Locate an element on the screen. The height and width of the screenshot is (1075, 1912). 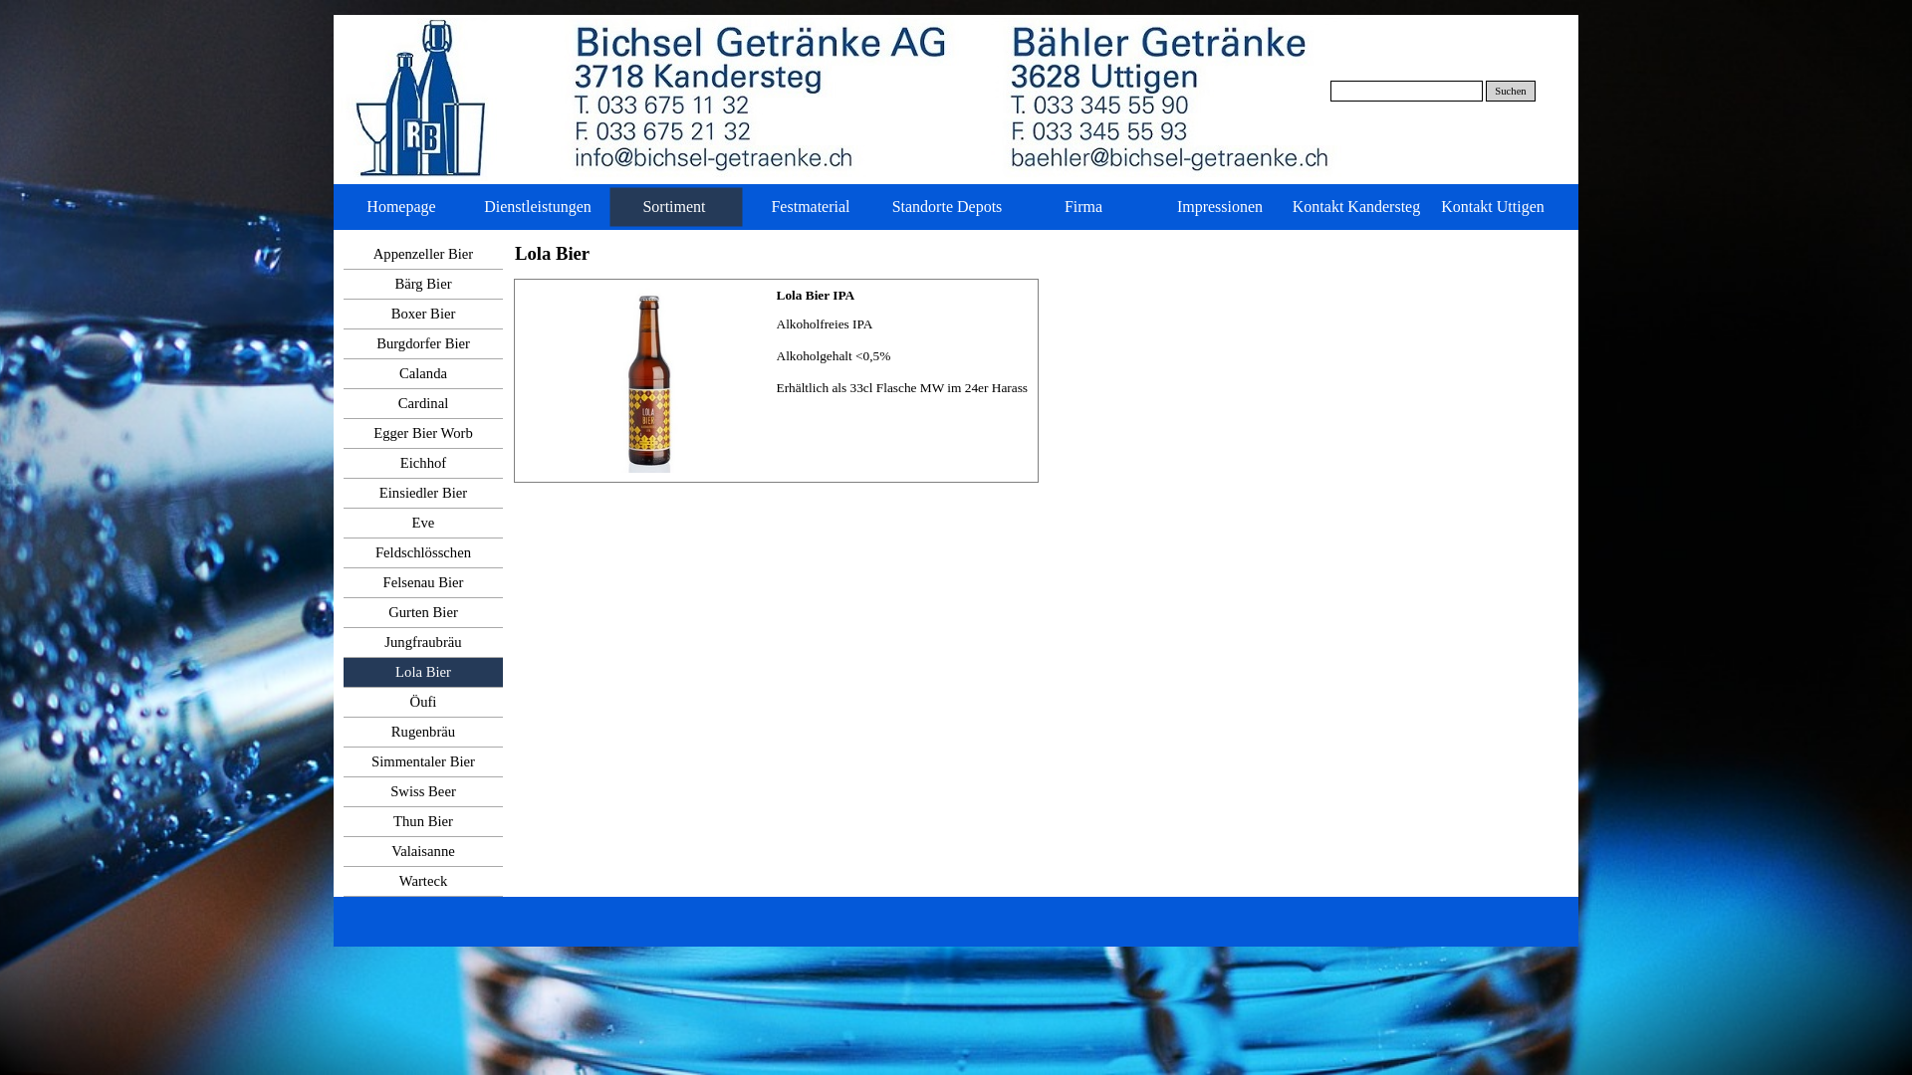
Kontakt Uttigen is located at coordinates (1496, 207).